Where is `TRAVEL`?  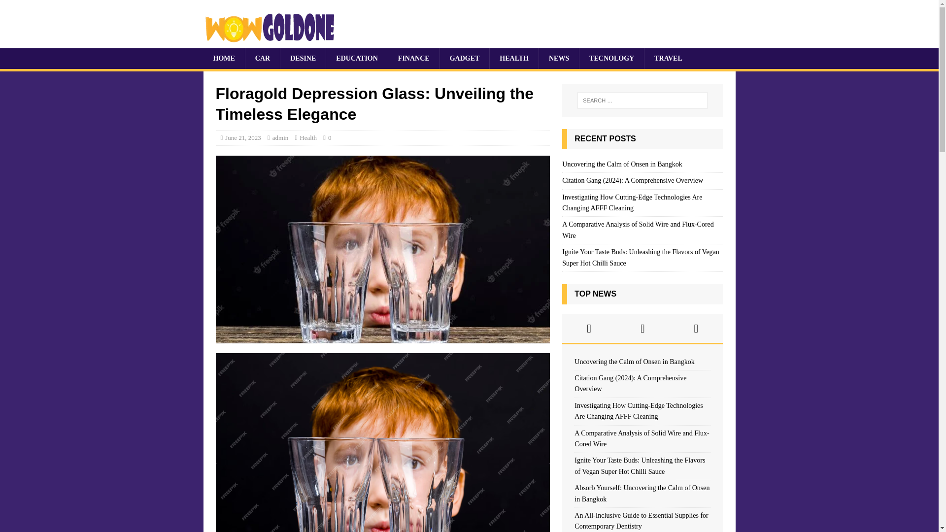 TRAVEL is located at coordinates (668, 59).